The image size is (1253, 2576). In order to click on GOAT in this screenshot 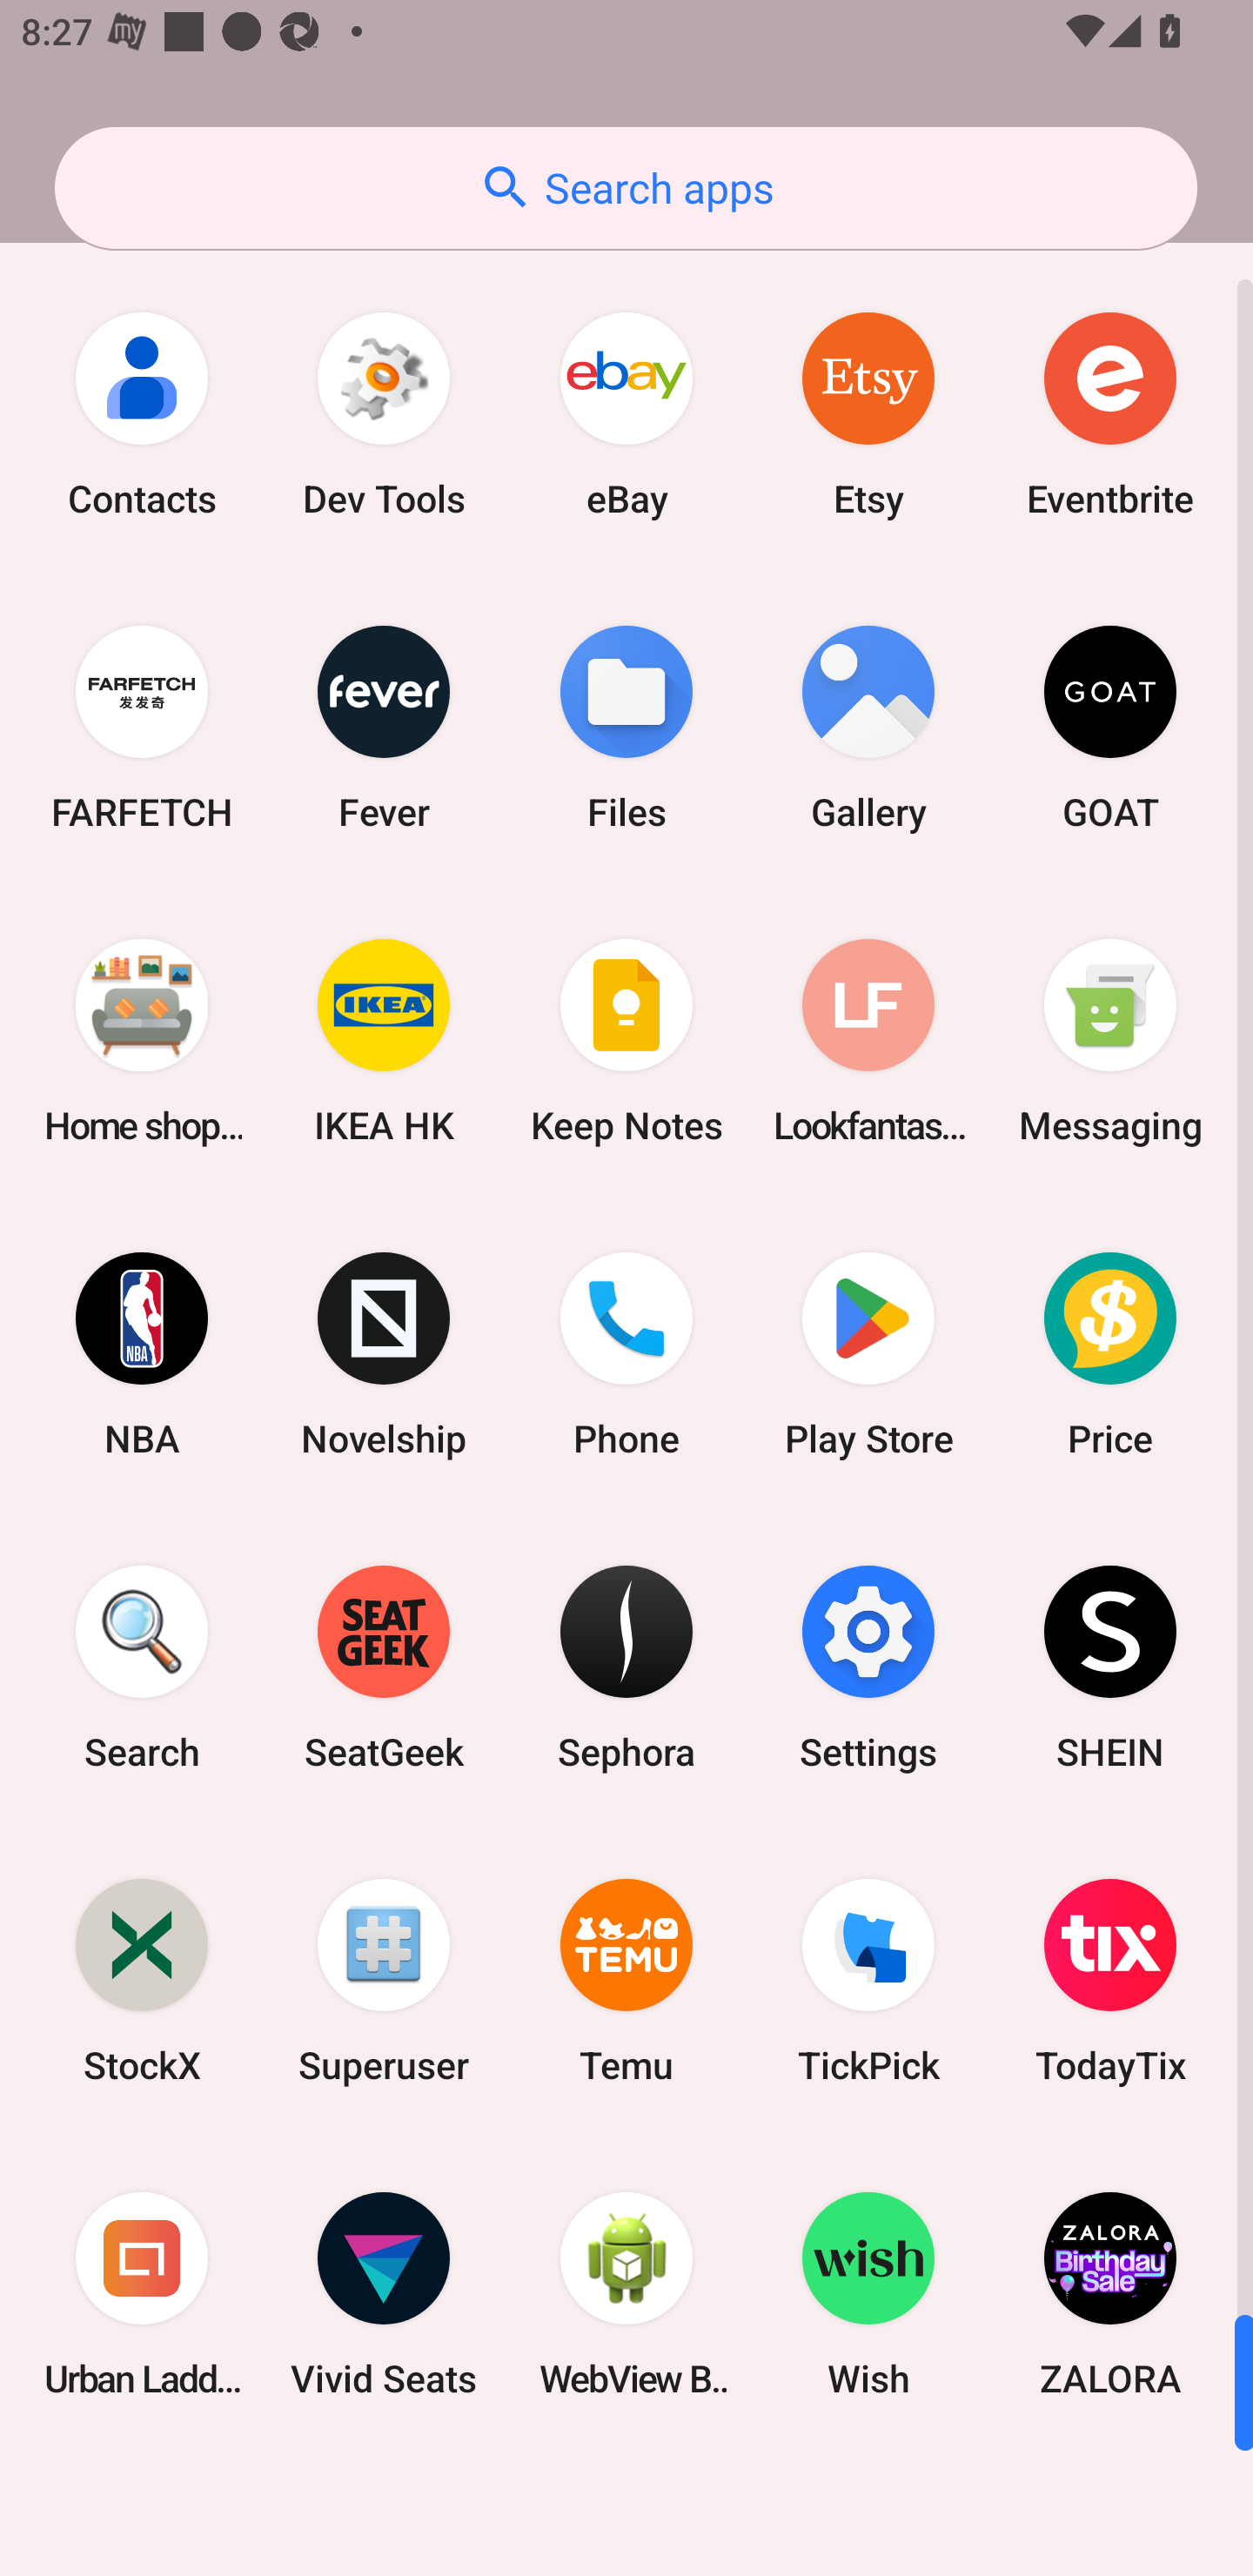, I will do `click(1110, 728)`.